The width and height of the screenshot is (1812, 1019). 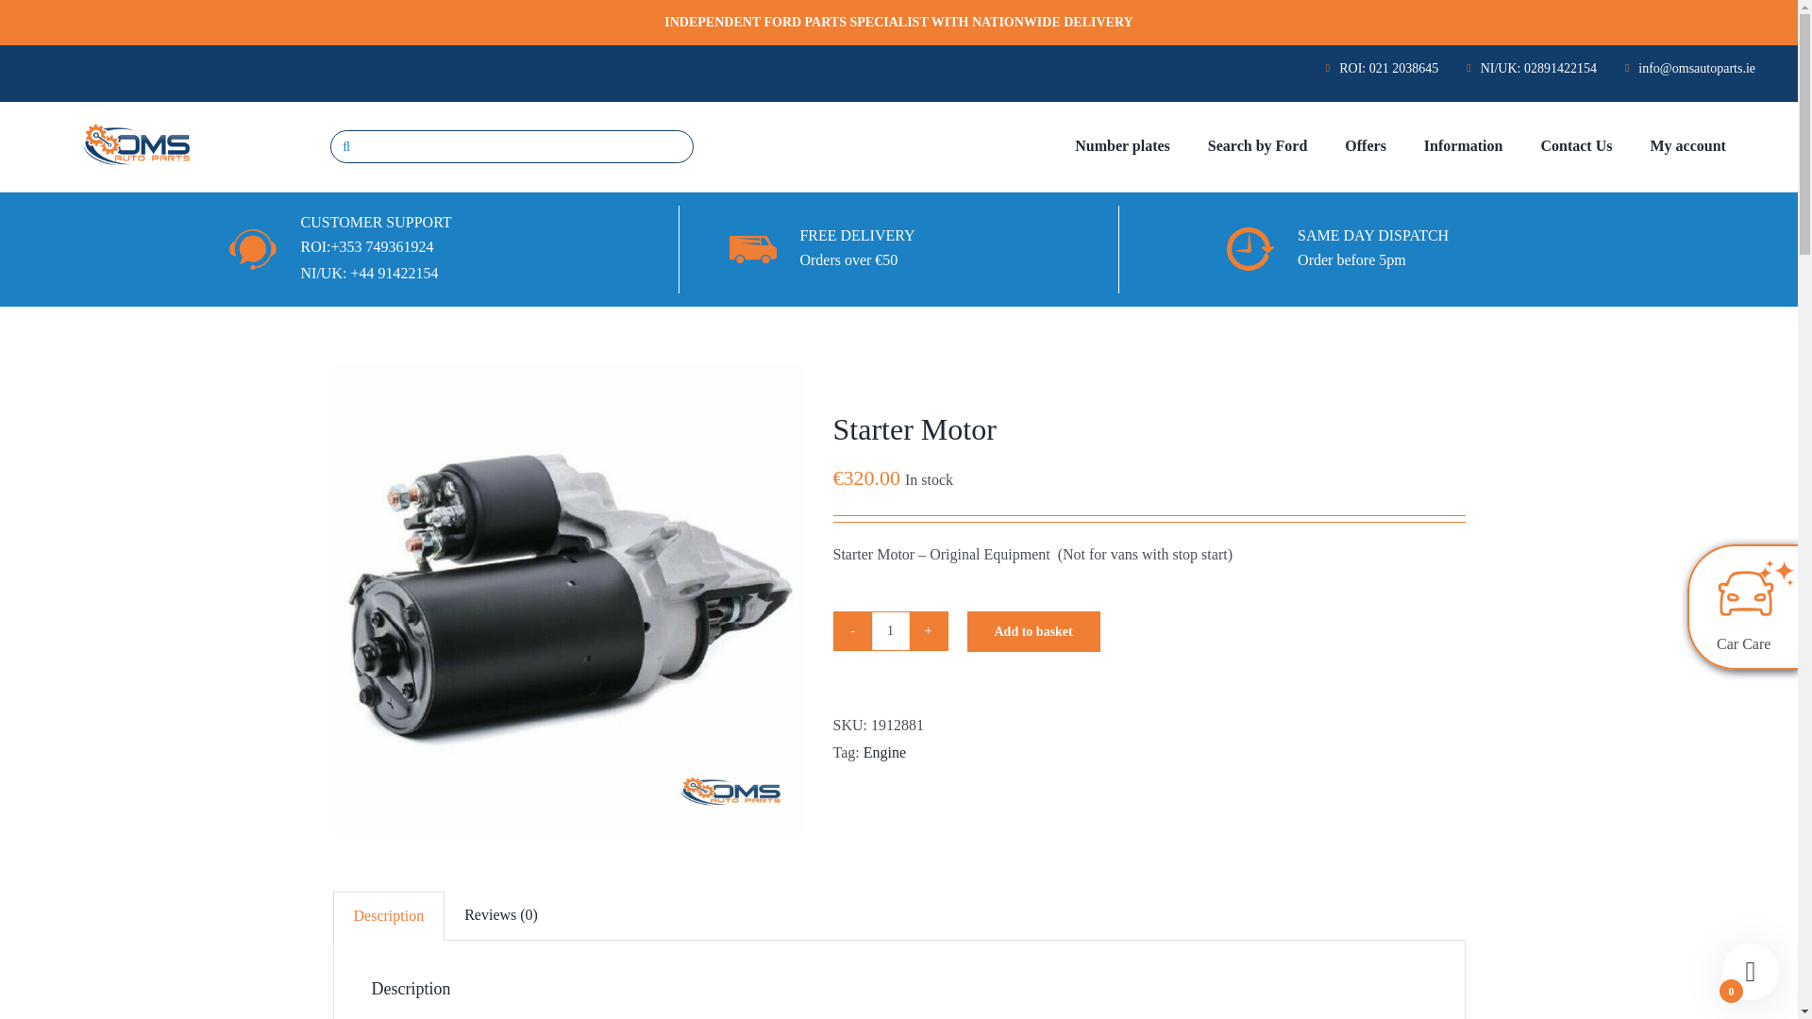 I want to click on ROI: 021 2038645, so click(x=1382, y=68).